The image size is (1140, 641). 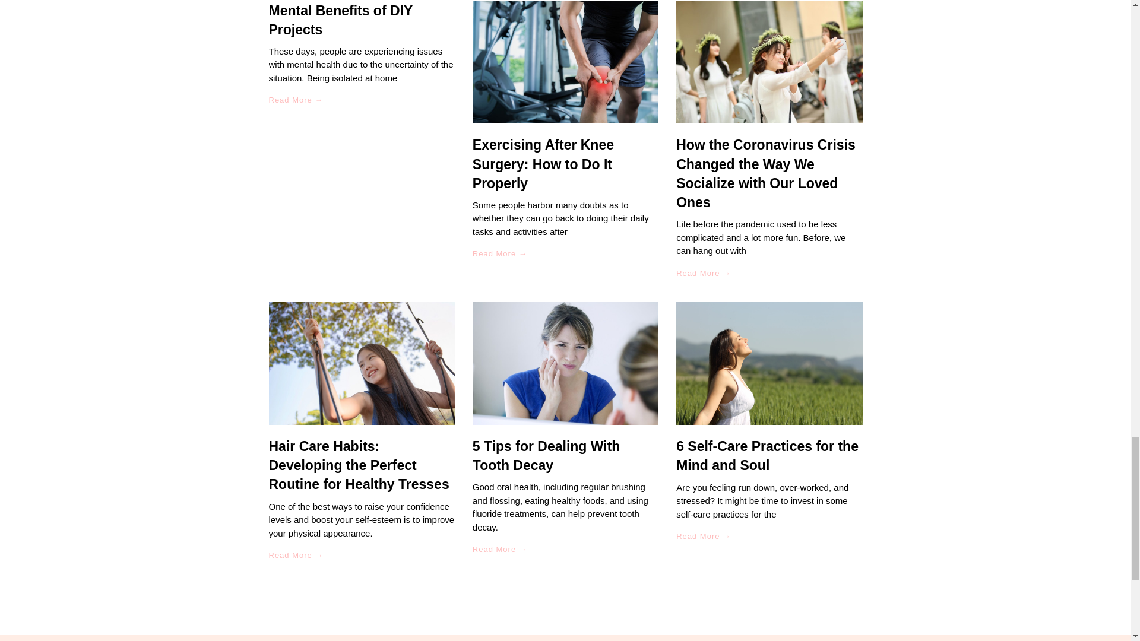 What do you see at coordinates (543, 164) in the screenshot?
I see `Exercising After Knee Surgery: How to Do It Properly` at bounding box center [543, 164].